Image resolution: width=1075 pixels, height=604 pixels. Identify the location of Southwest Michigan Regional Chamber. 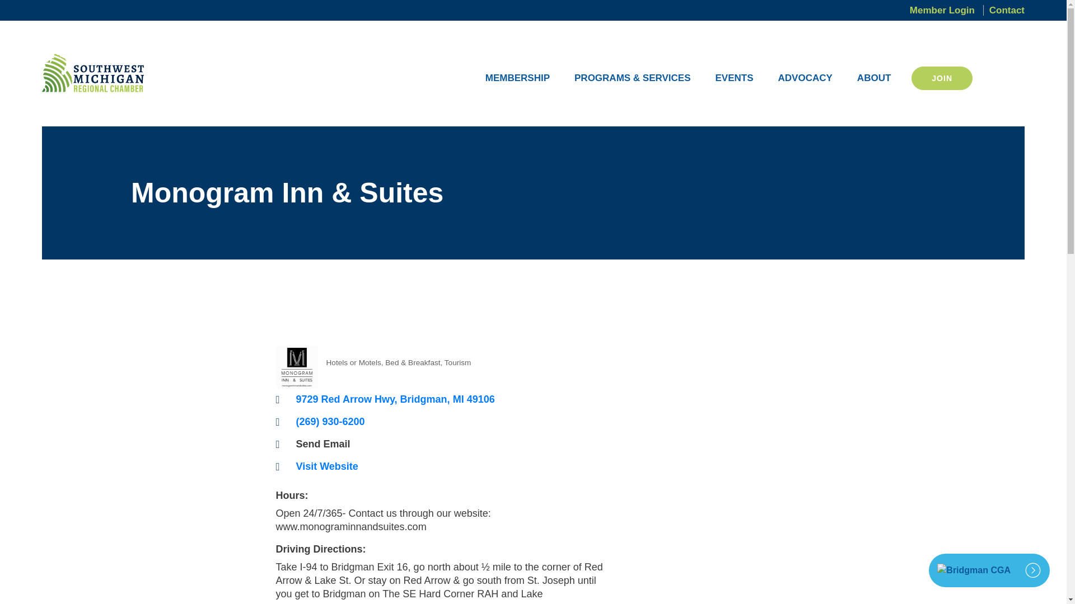
(93, 73).